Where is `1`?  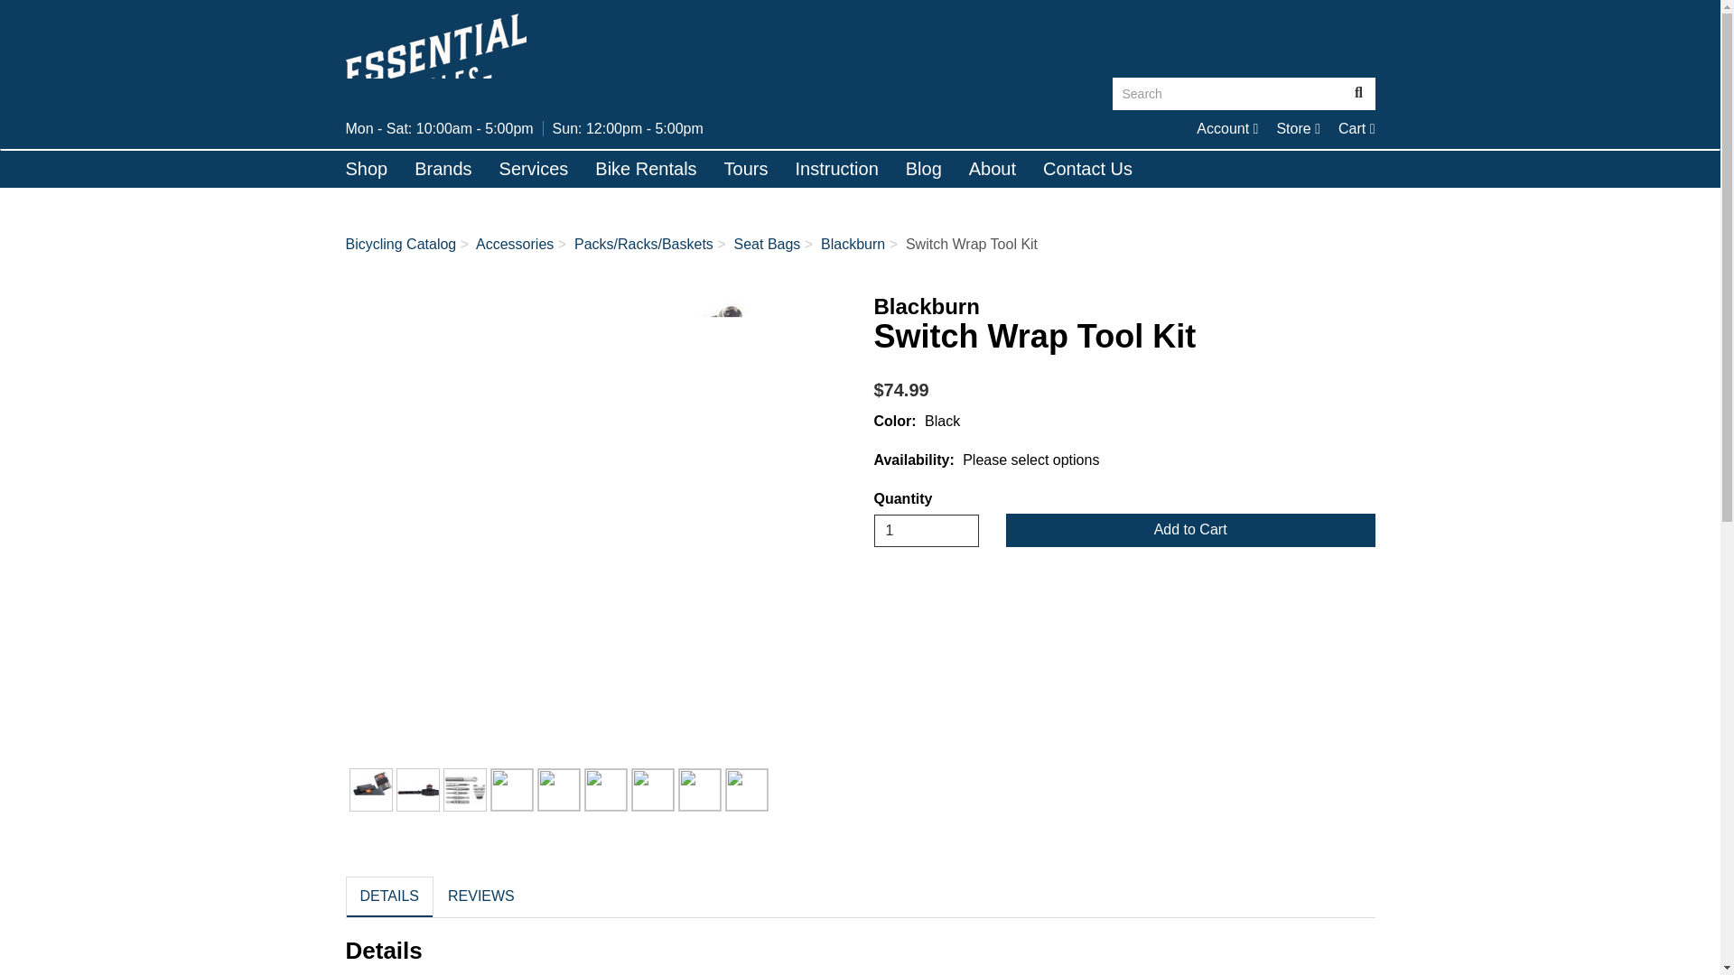
1 is located at coordinates (1228, 94).